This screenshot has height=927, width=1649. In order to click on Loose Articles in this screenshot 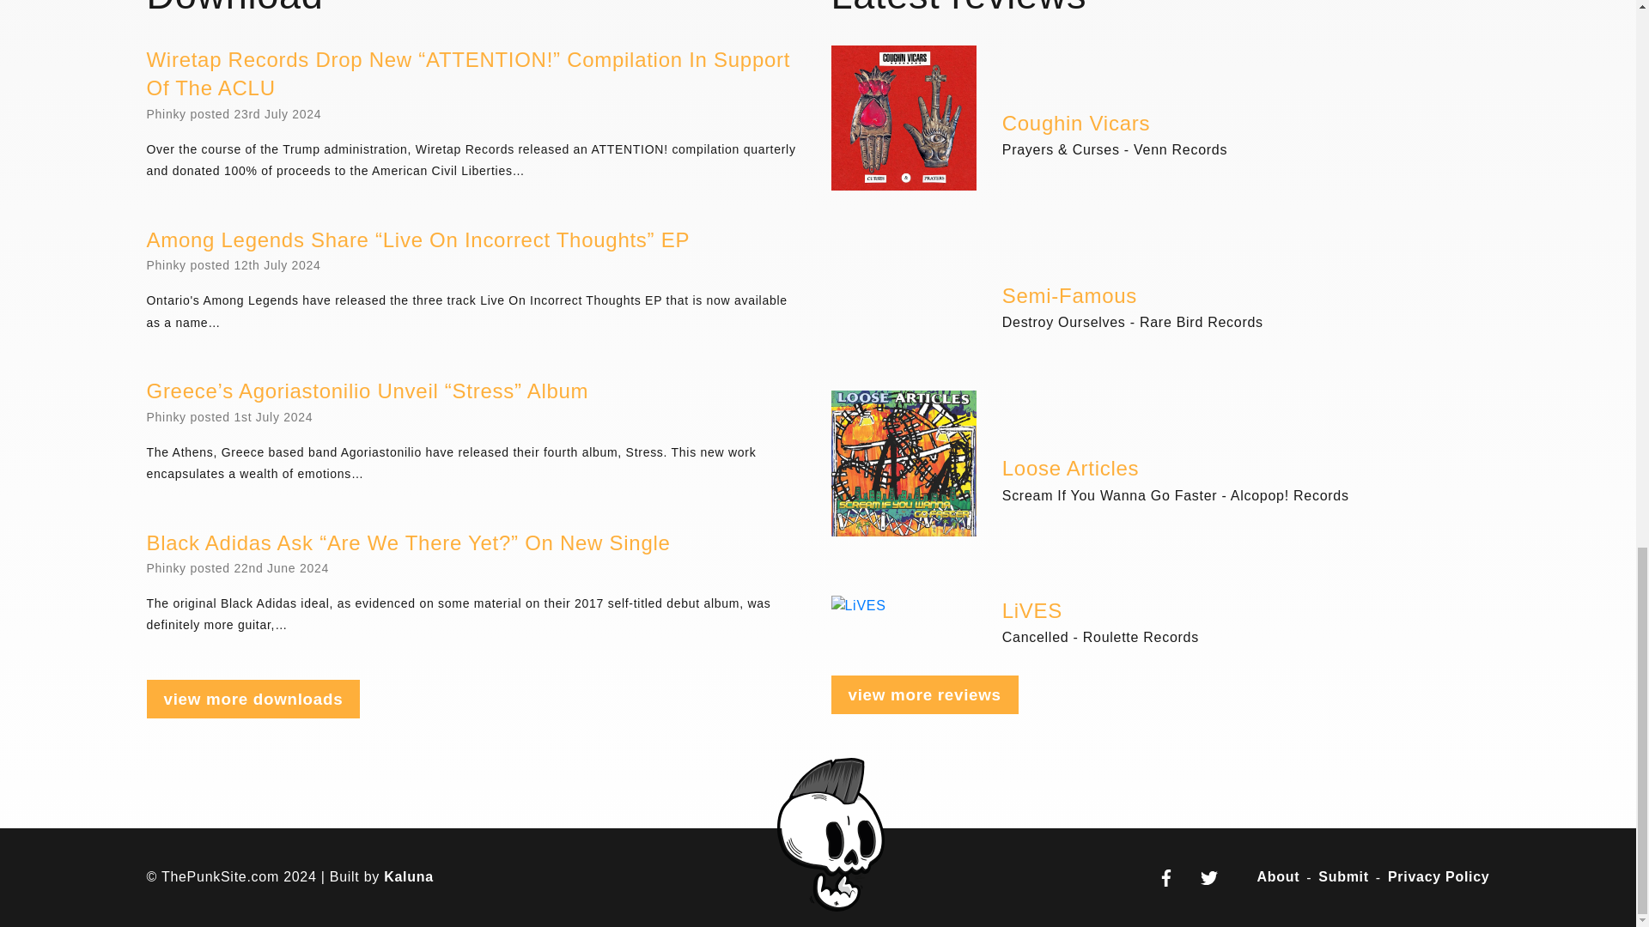, I will do `click(1070, 469)`.